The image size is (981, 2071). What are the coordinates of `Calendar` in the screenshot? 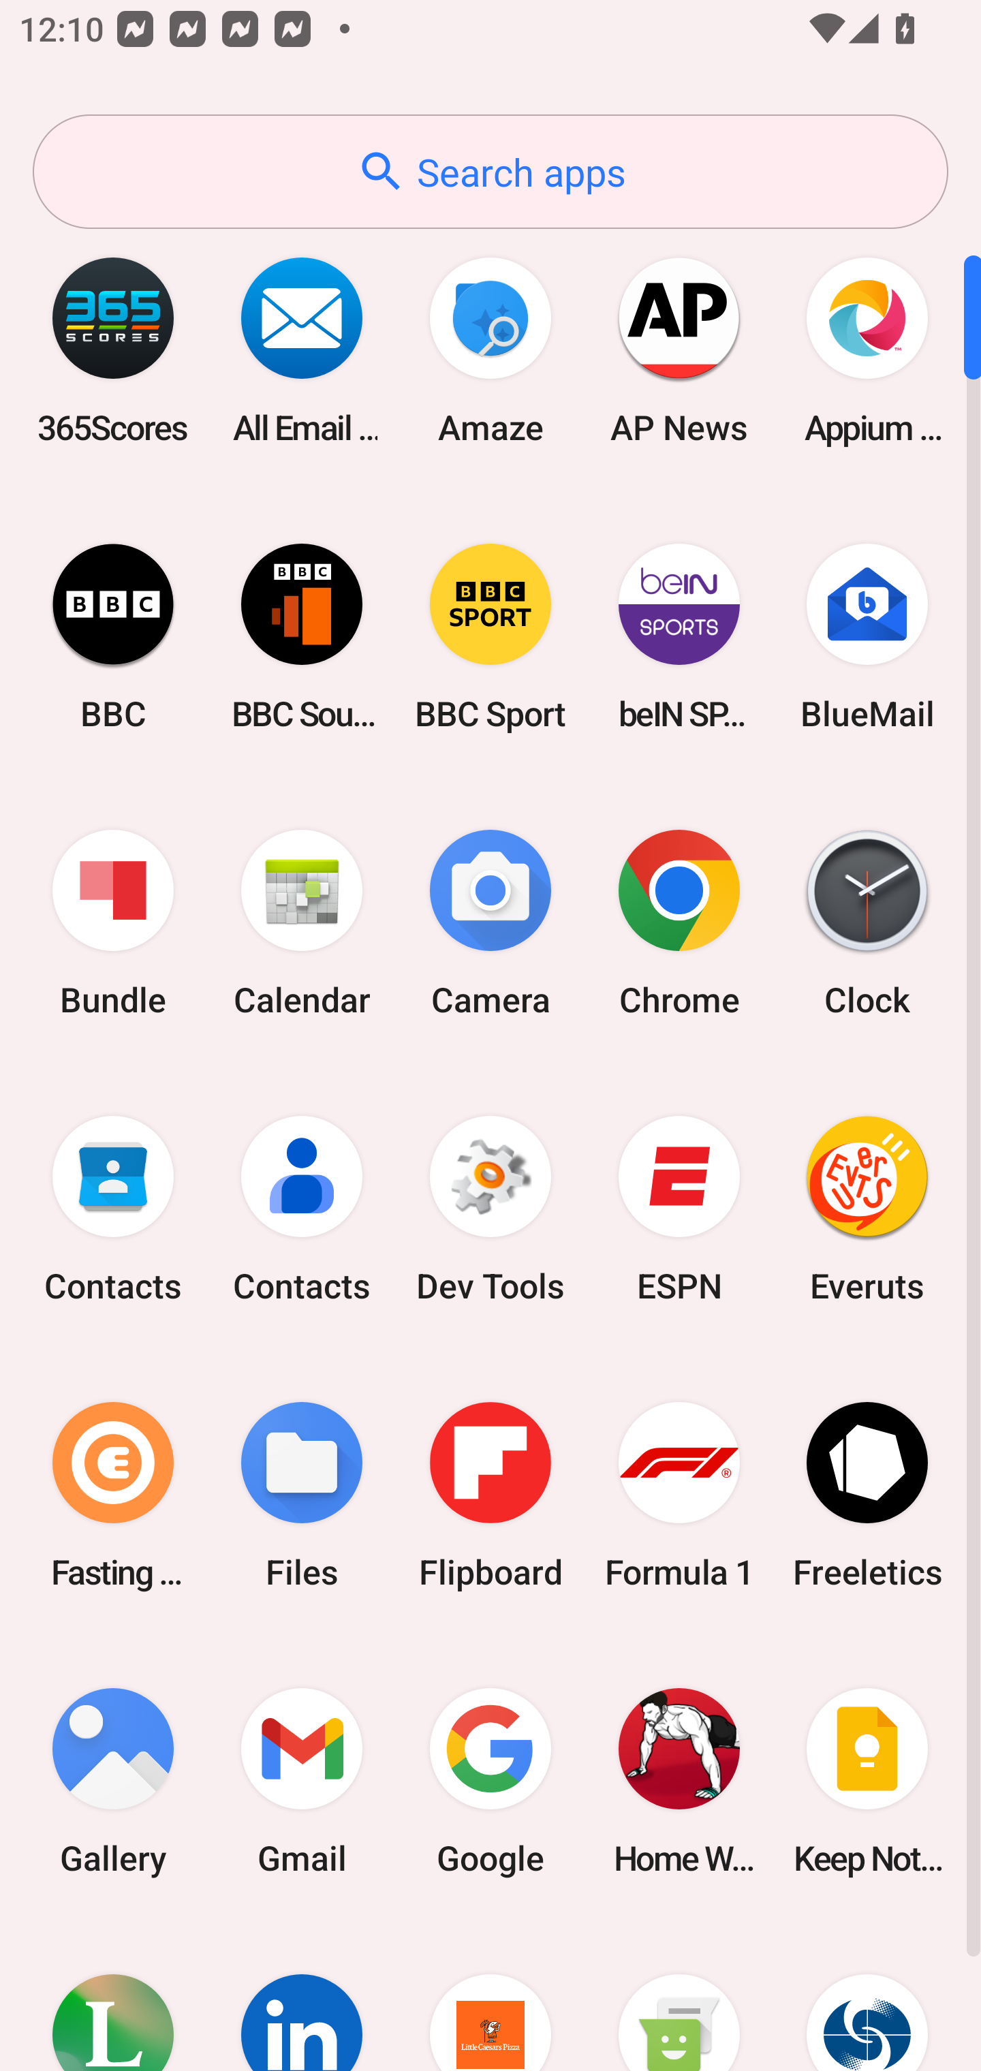 It's located at (302, 924).